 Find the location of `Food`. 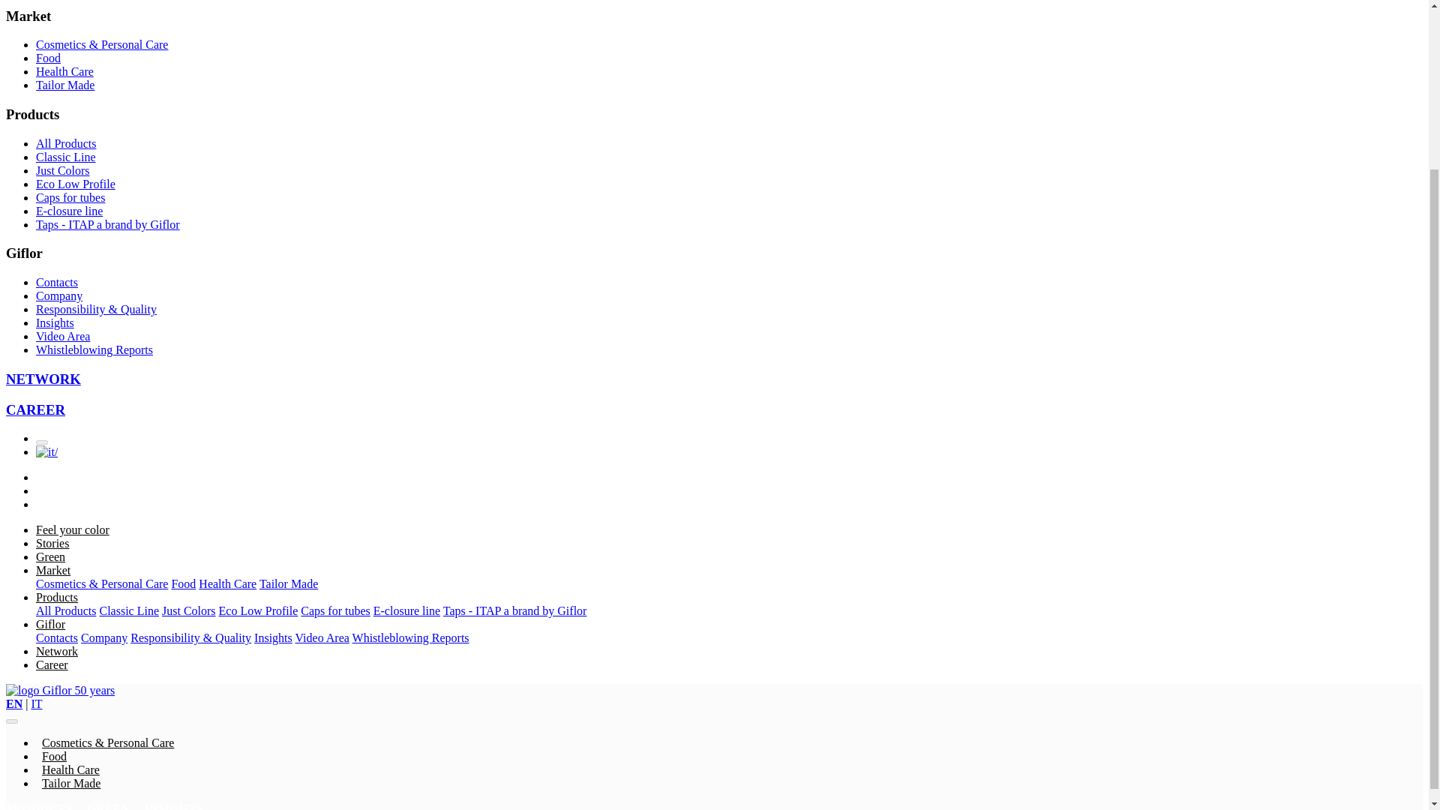

Food is located at coordinates (48, 58).